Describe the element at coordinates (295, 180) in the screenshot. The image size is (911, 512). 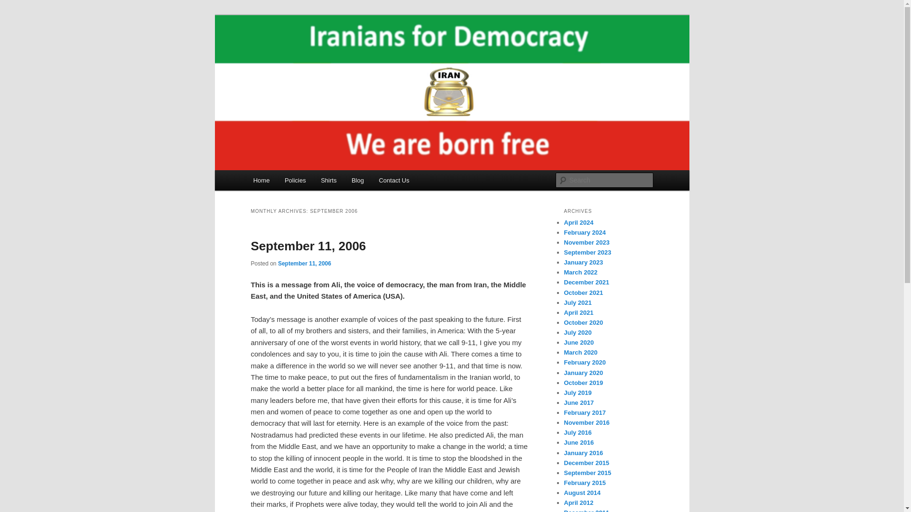
I see `Policies` at that location.